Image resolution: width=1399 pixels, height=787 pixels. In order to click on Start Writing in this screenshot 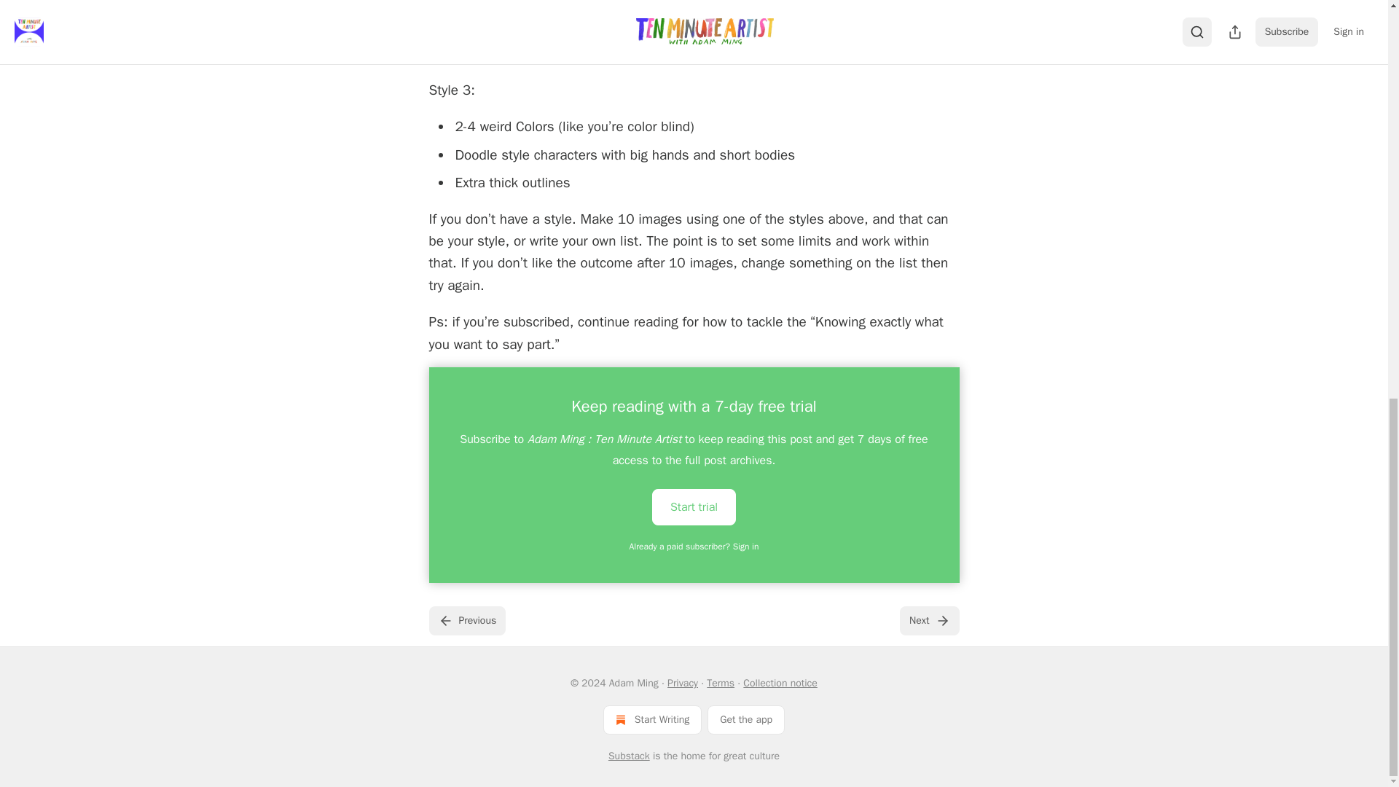, I will do `click(652, 719)`.